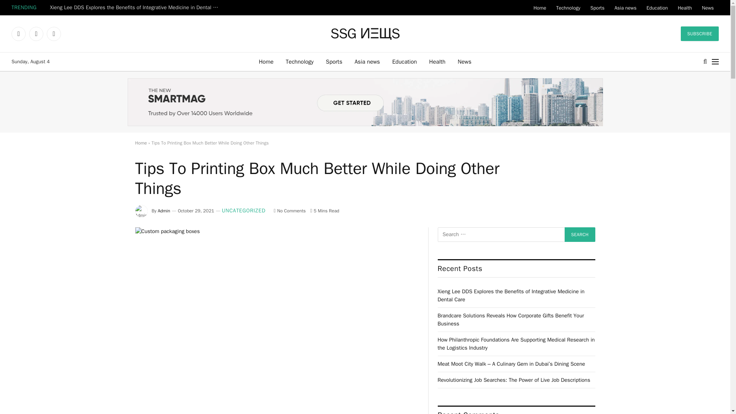 The height and width of the screenshot is (414, 736). What do you see at coordinates (54, 34) in the screenshot?
I see `Instagram` at bounding box center [54, 34].